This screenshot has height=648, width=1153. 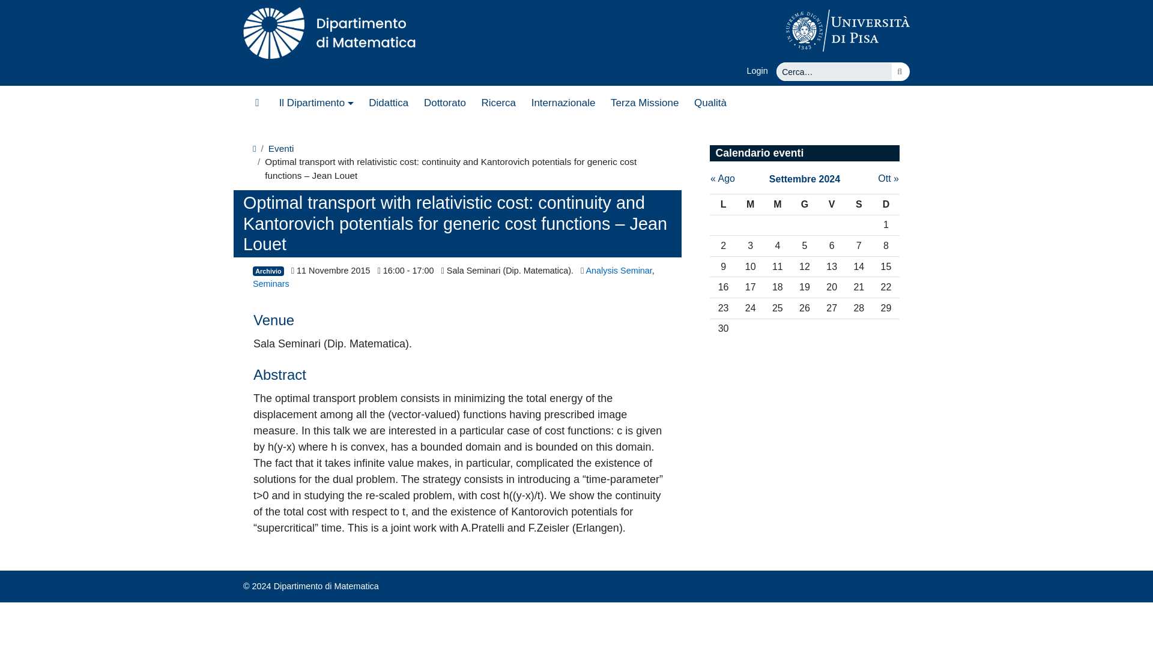 What do you see at coordinates (619, 270) in the screenshot?
I see `Analysis Seminar` at bounding box center [619, 270].